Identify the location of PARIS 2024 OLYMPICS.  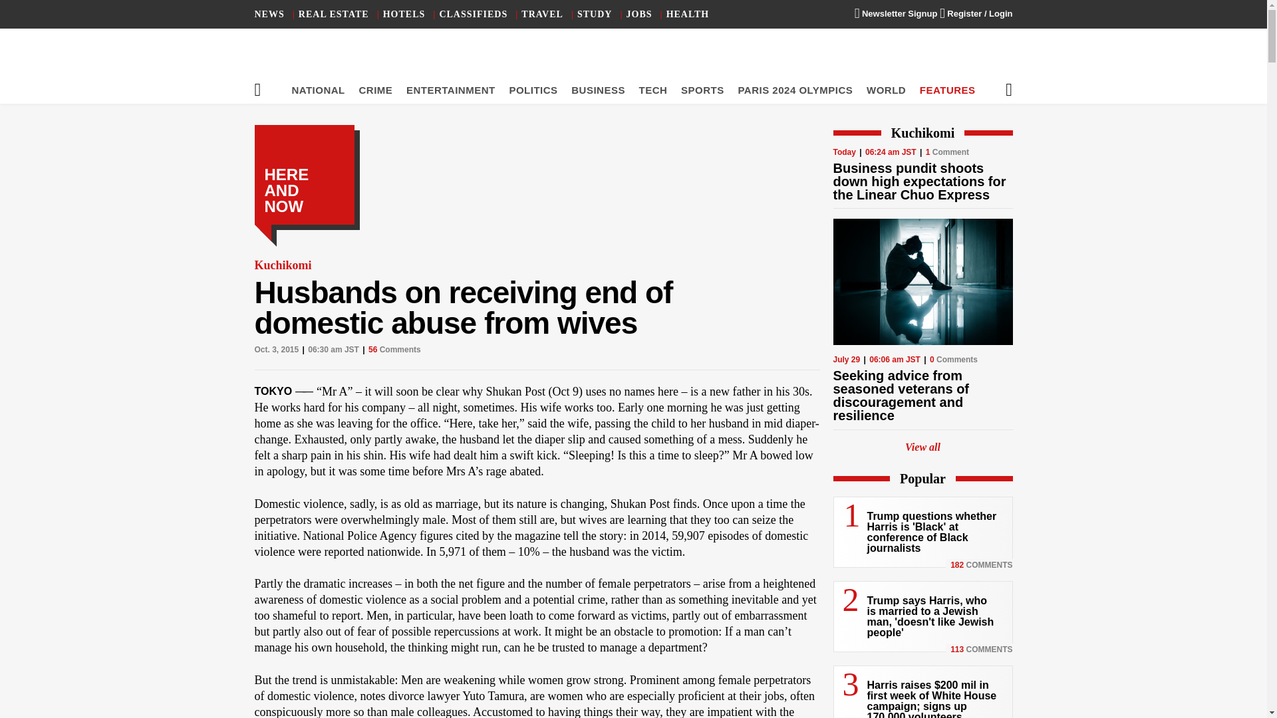
(795, 90).